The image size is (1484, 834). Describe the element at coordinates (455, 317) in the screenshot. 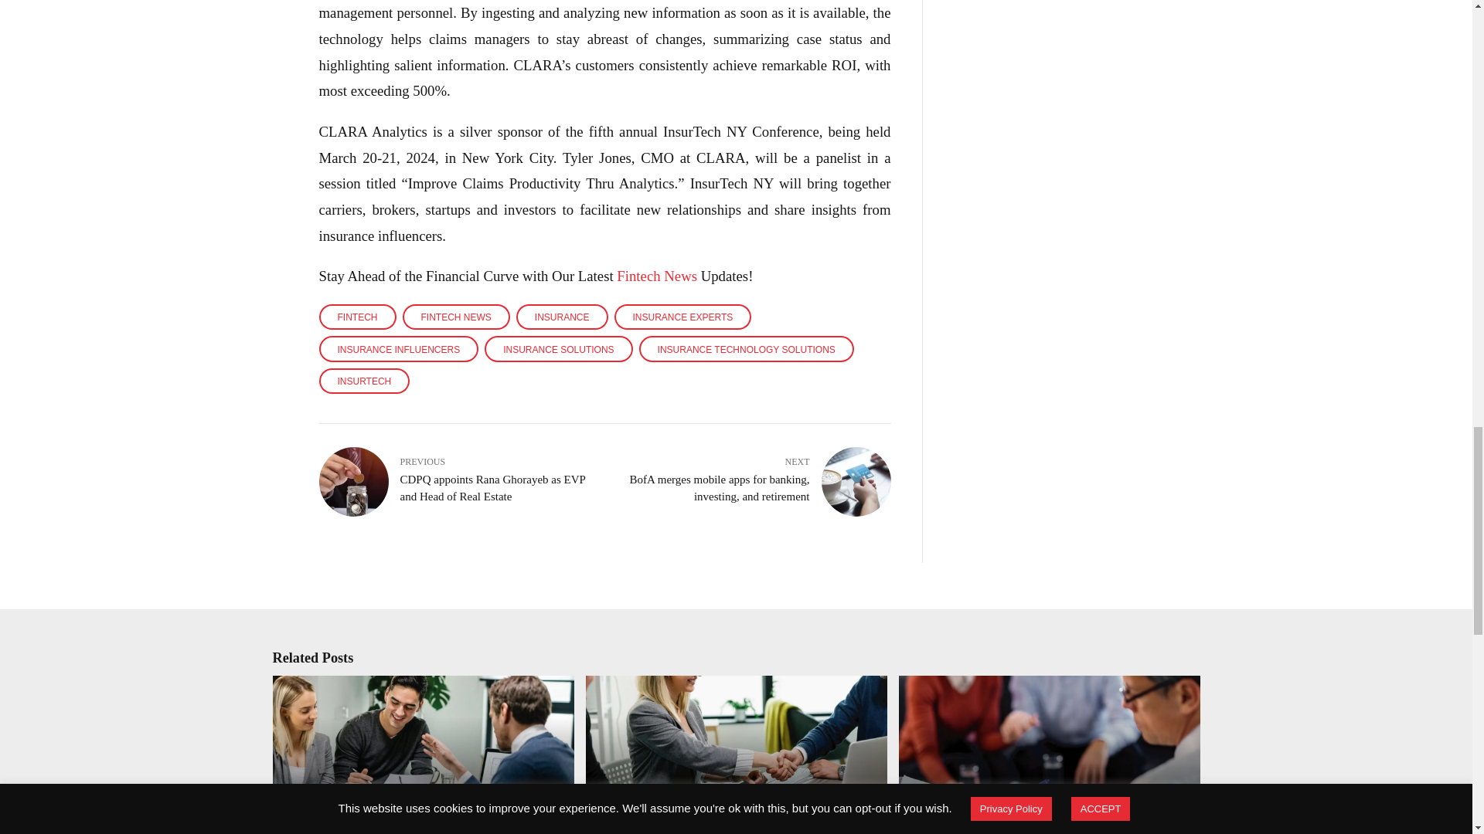

I see `FINTECH NEWS` at that location.